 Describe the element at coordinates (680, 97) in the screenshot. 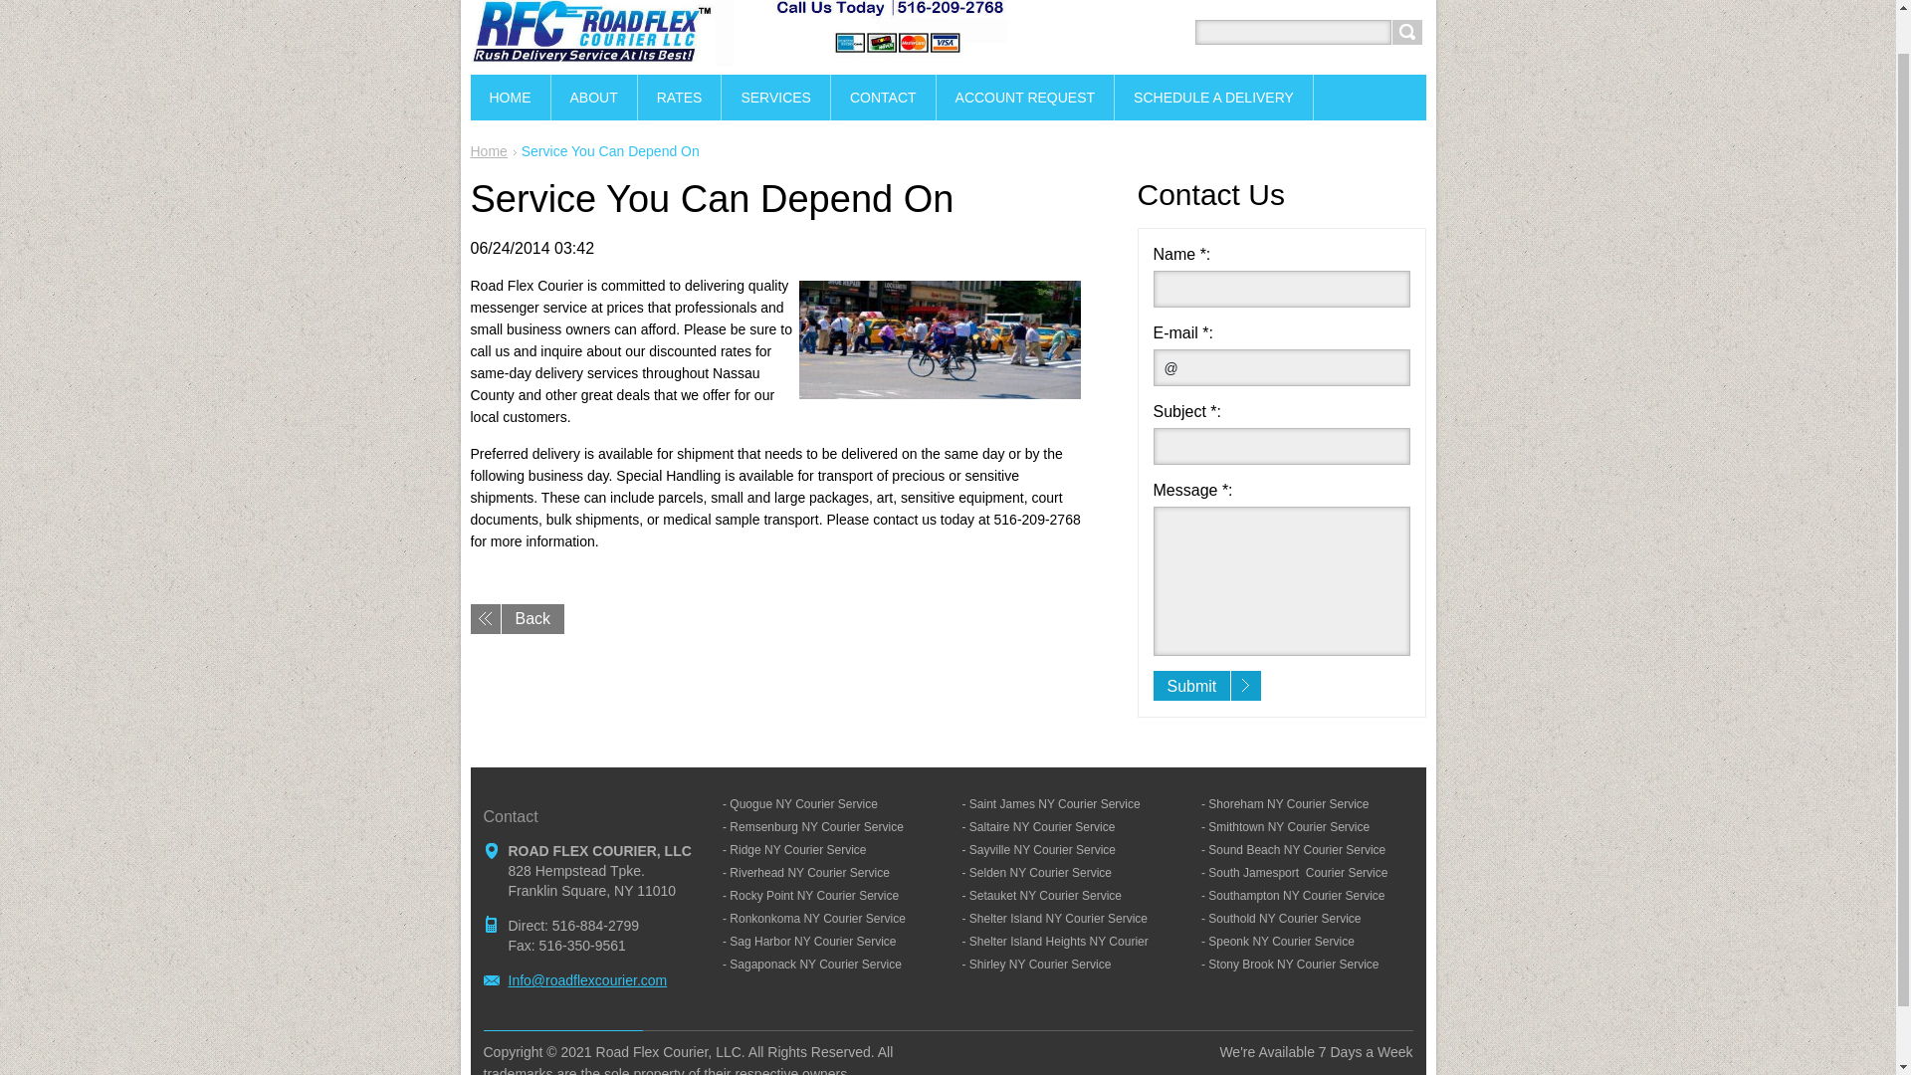

I see `RATES` at that location.